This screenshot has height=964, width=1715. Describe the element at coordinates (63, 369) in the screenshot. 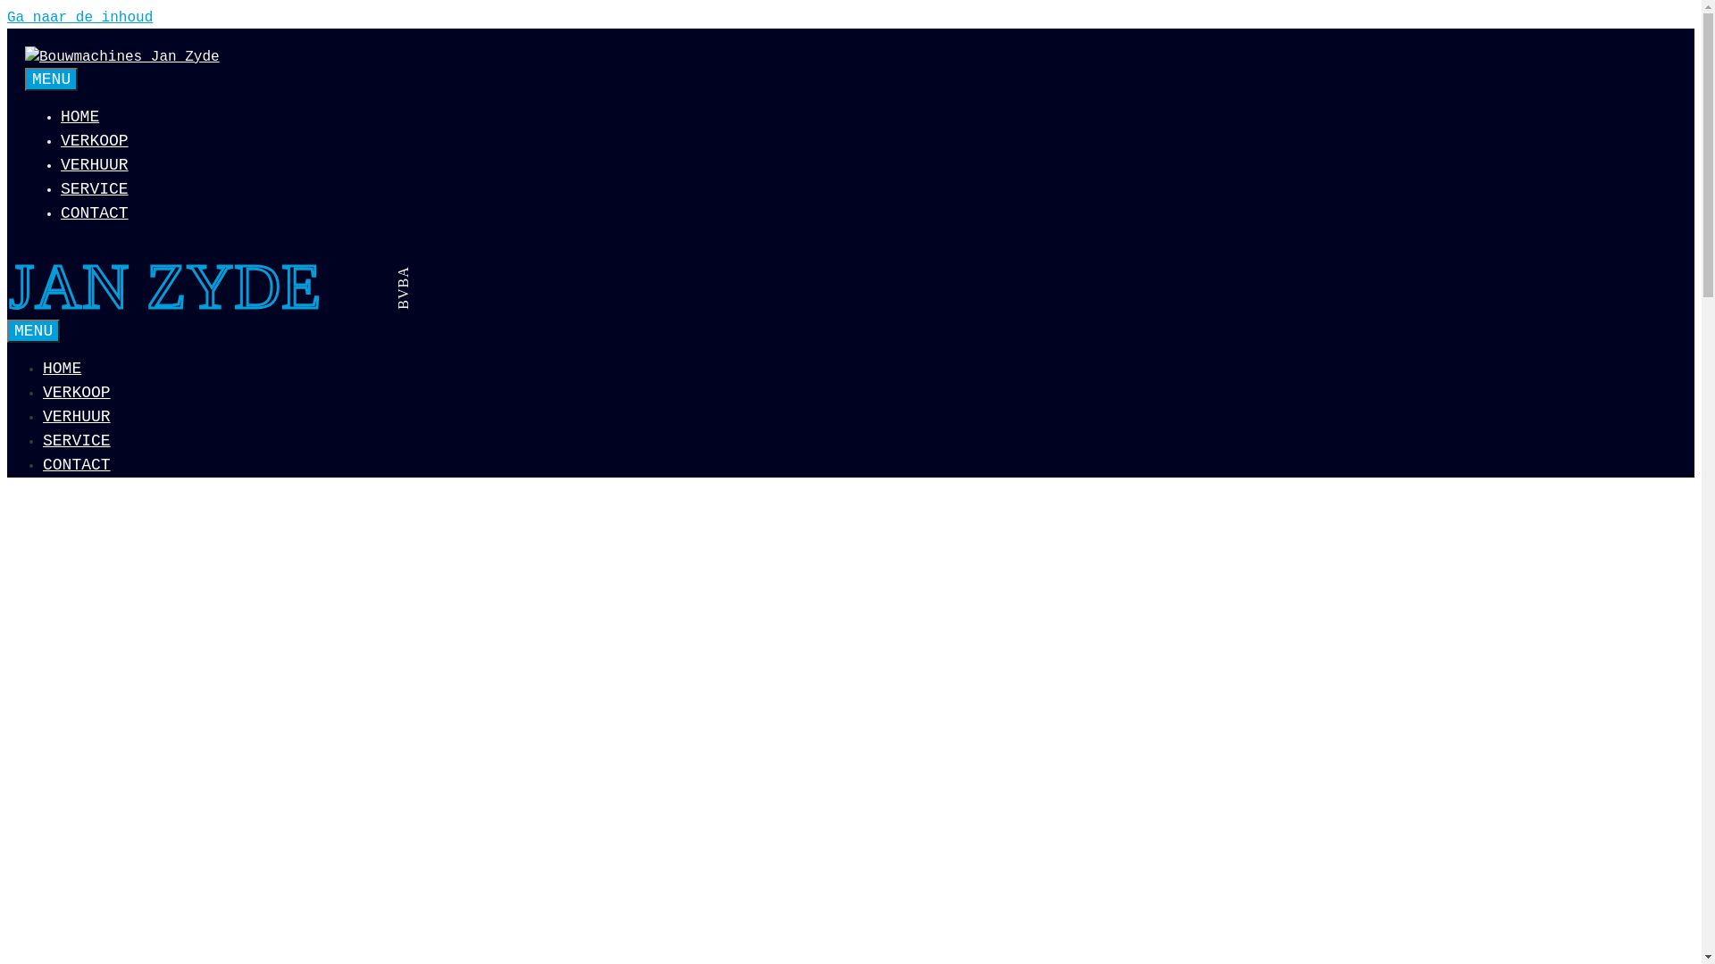

I see `HOME` at that location.